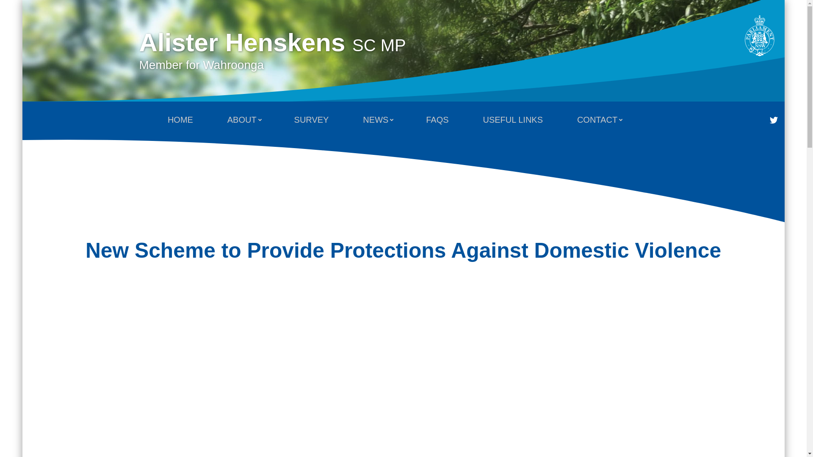 This screenshot has height=457, width=813. What do you see at coordinates (599, 120) in the screenshot?
I see `Find out more about Alister and the Ku-ring-gai electorate` at bounding box center [599, 120].